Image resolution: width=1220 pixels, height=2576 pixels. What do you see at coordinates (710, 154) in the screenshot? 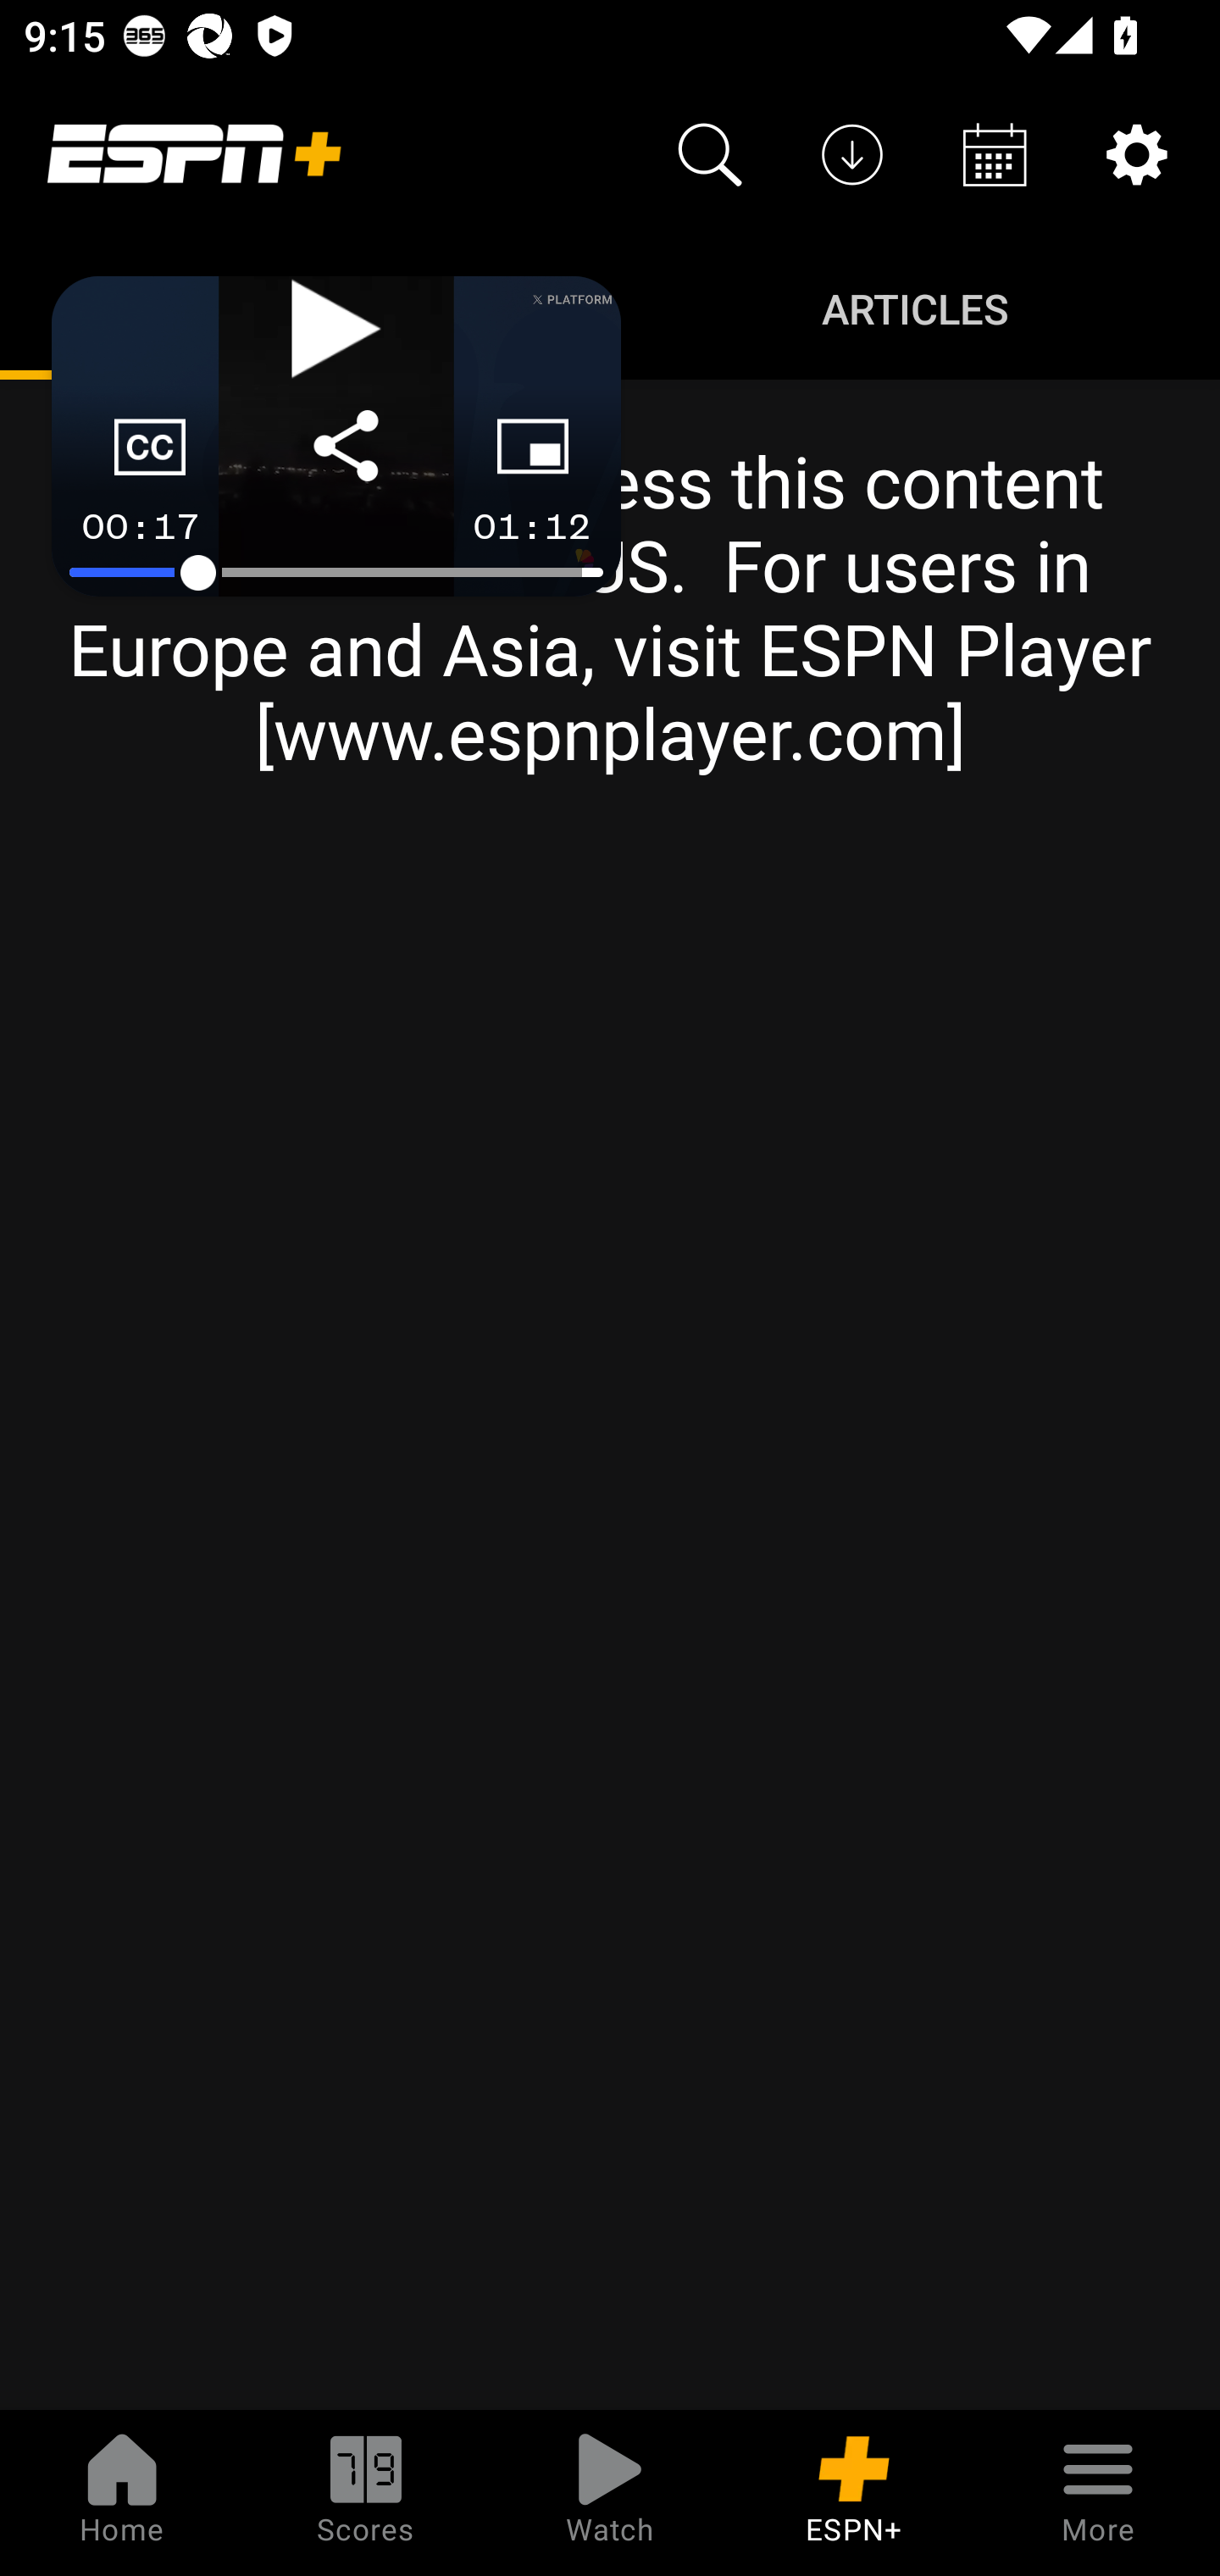
I see `Search` at bounding box center [710, 154].